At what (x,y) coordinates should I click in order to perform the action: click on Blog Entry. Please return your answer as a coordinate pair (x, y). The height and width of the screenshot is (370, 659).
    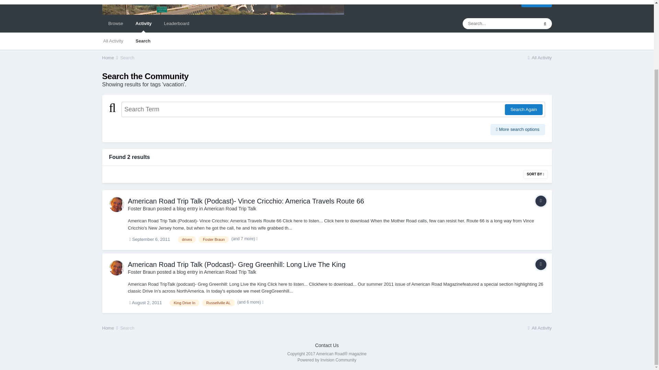
    Looking at the image, I should click on (541, 264).